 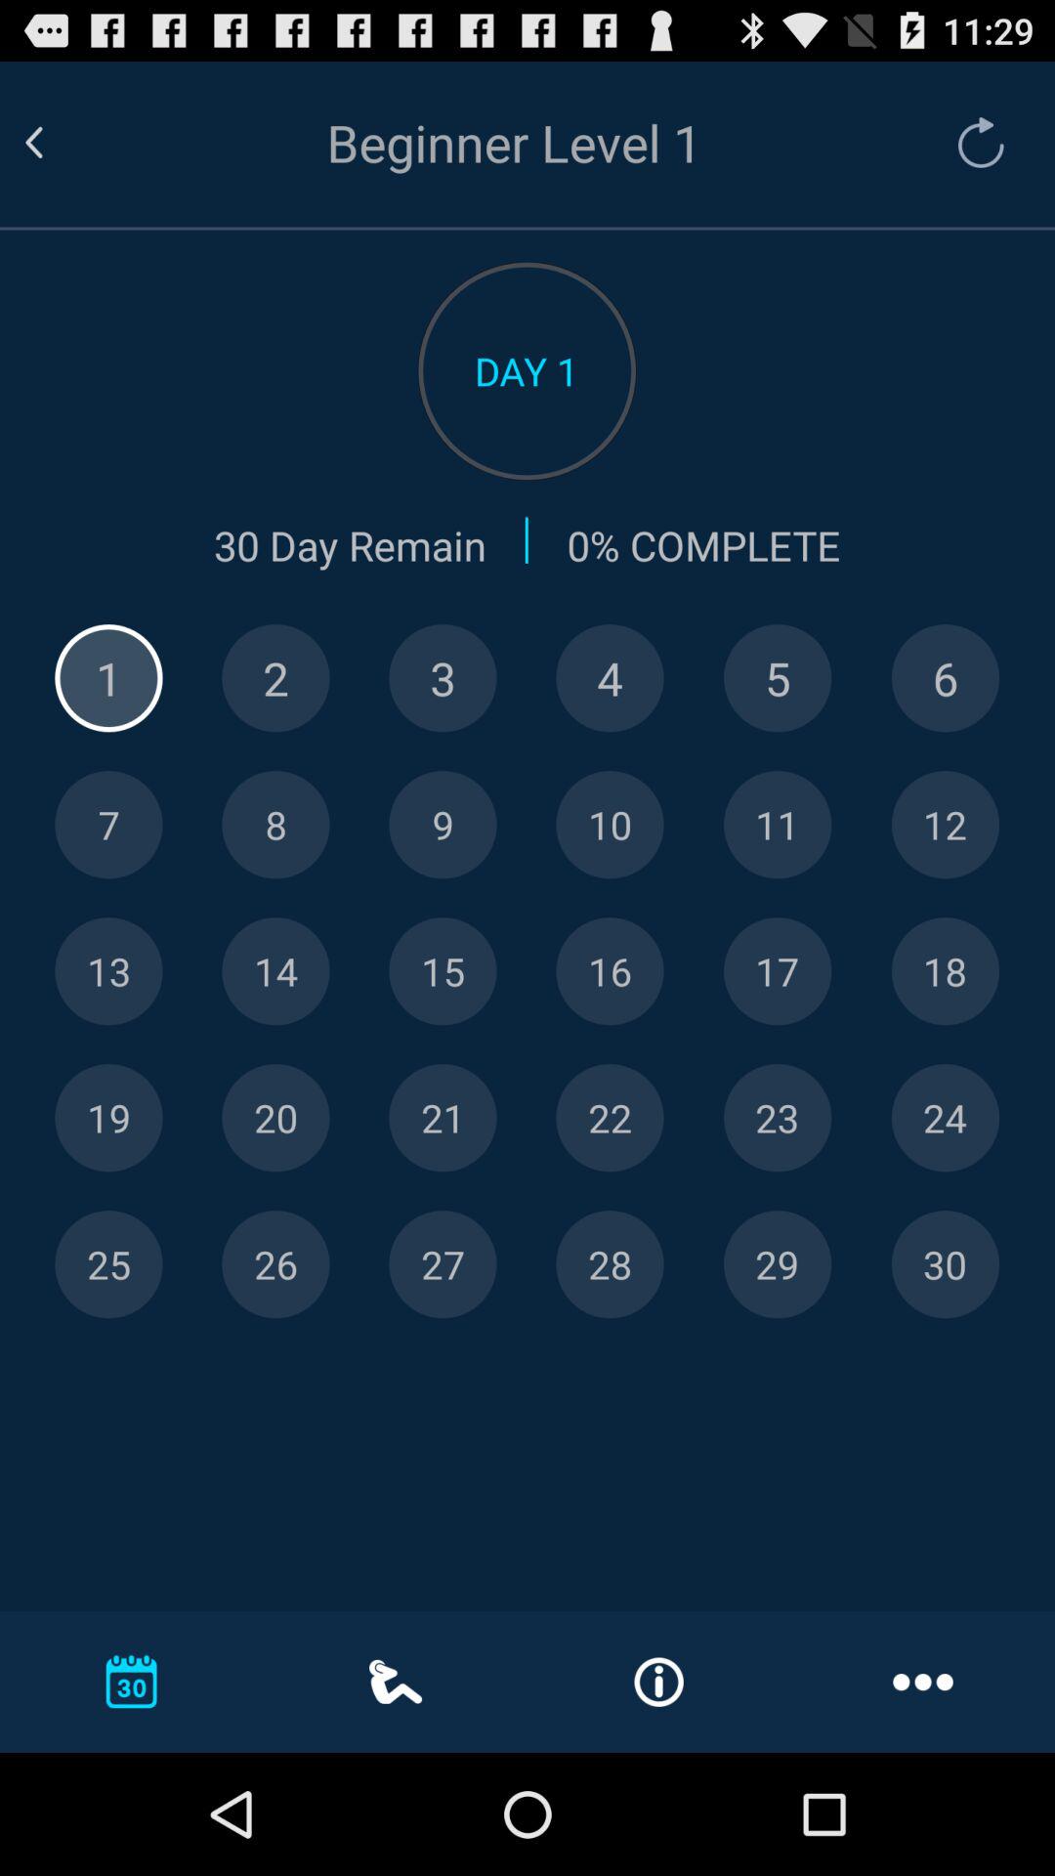 I want to click on go to back, so click(x=58, y=143).